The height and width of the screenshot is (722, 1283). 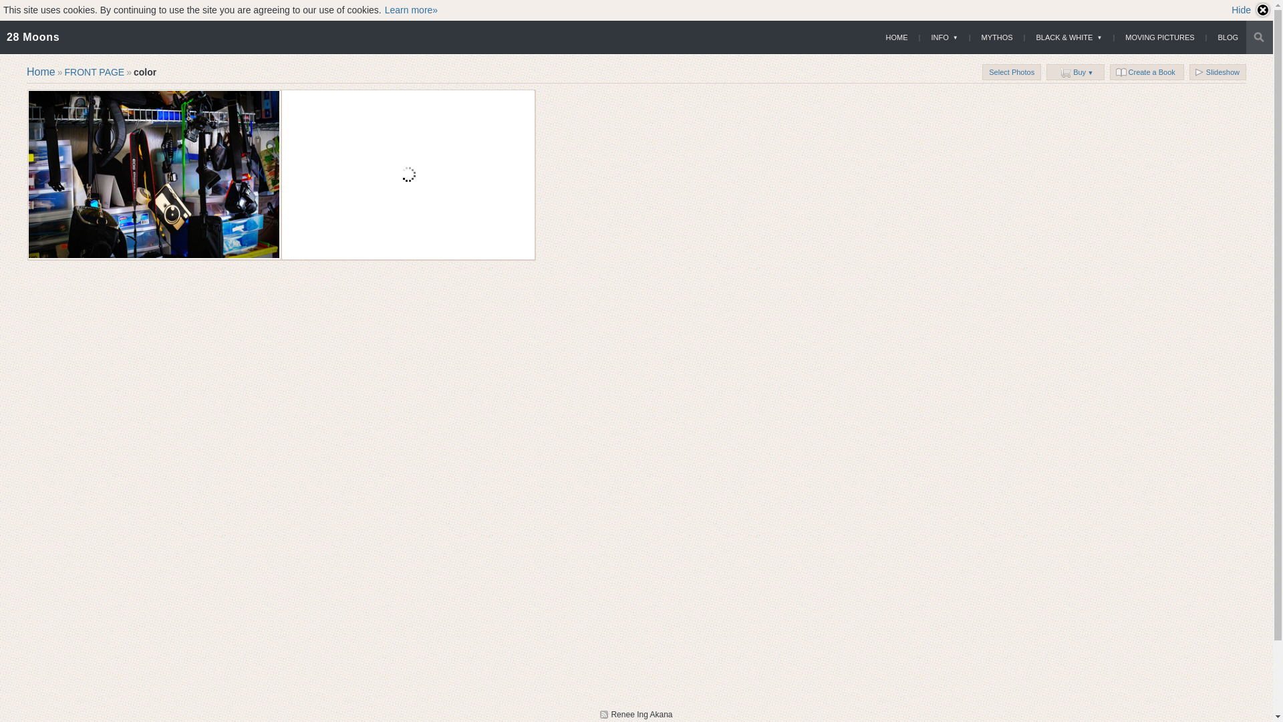 I want to click on MYTHOS, so click(x=997, y=37).